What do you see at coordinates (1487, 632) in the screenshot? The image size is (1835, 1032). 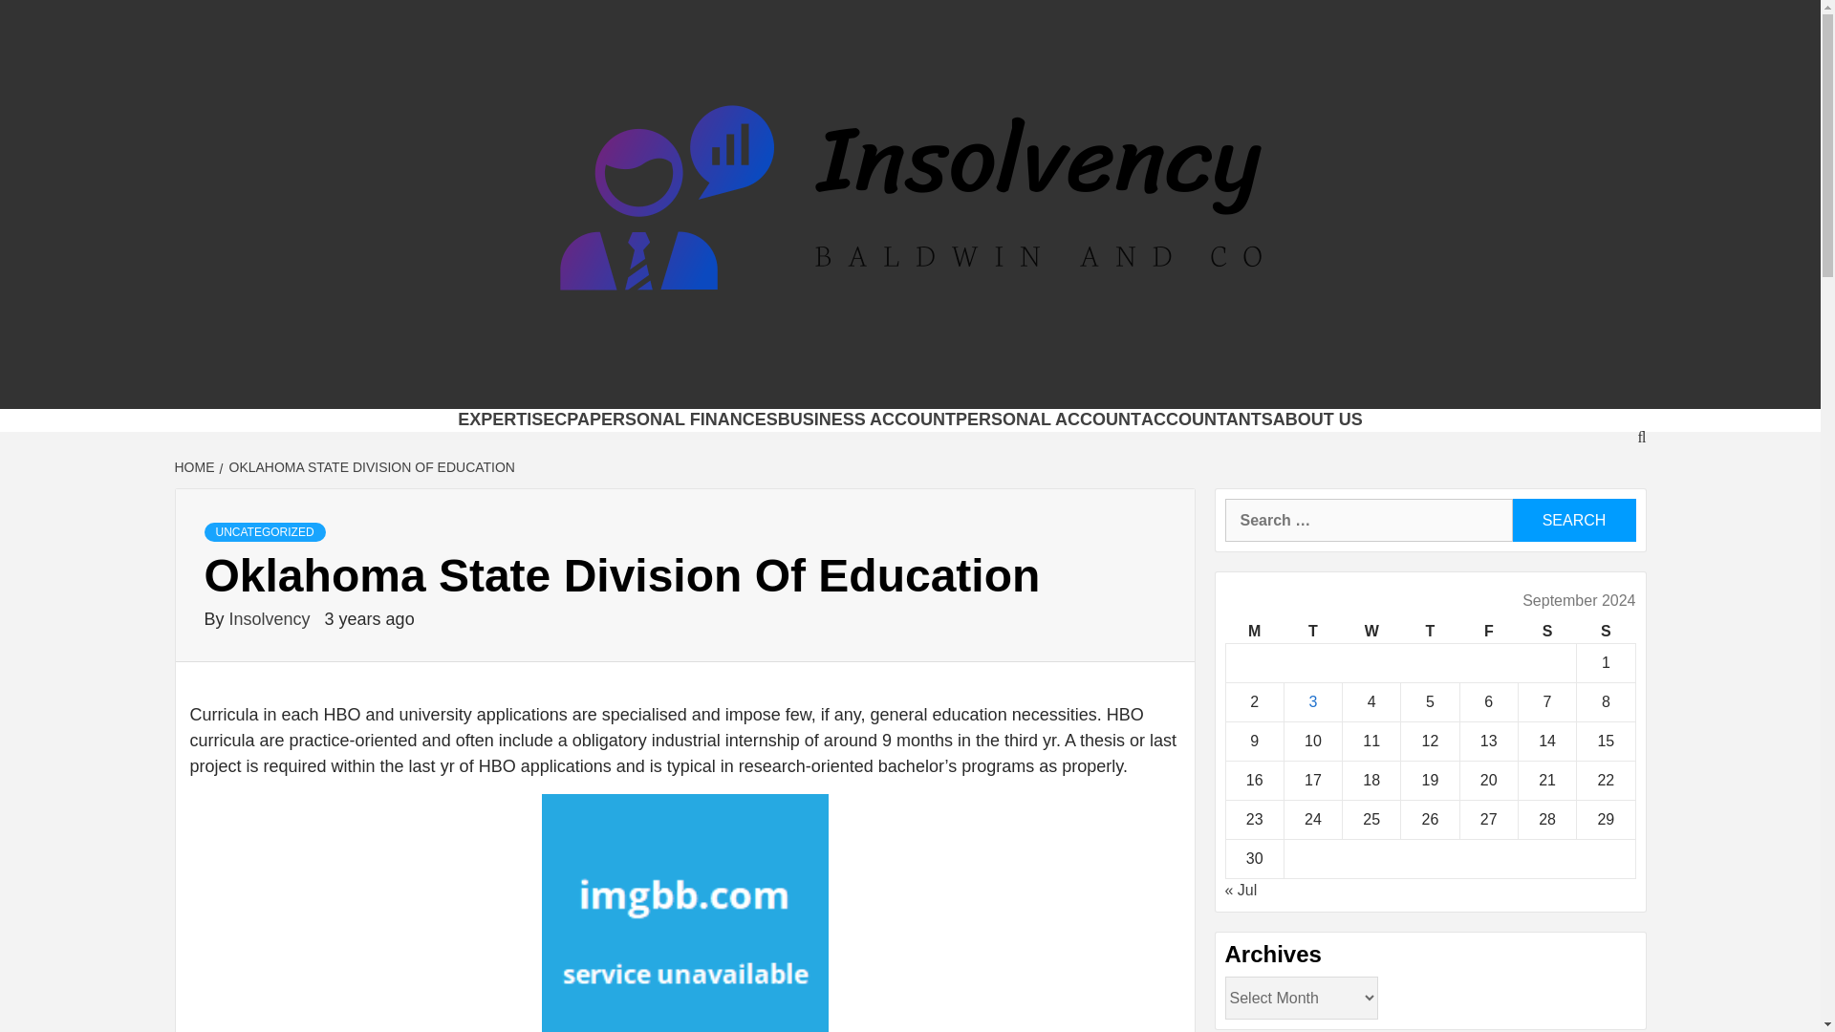 I see `Friday` at bounding box center [1487, 632].